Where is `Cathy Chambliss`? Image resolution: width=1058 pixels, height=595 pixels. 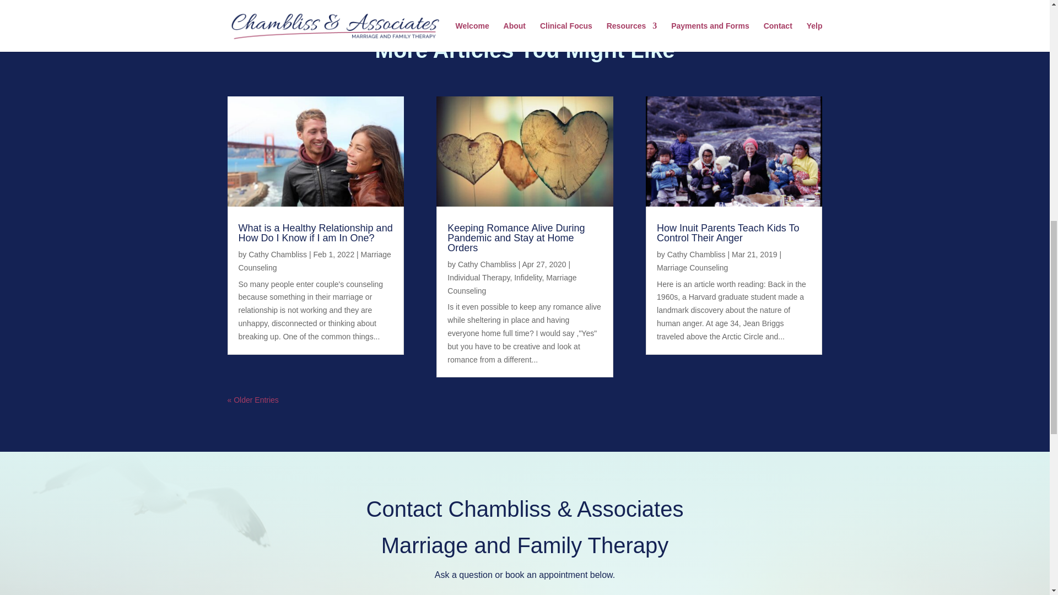
Cathy Chambliss is located at coordinates (487, 264).